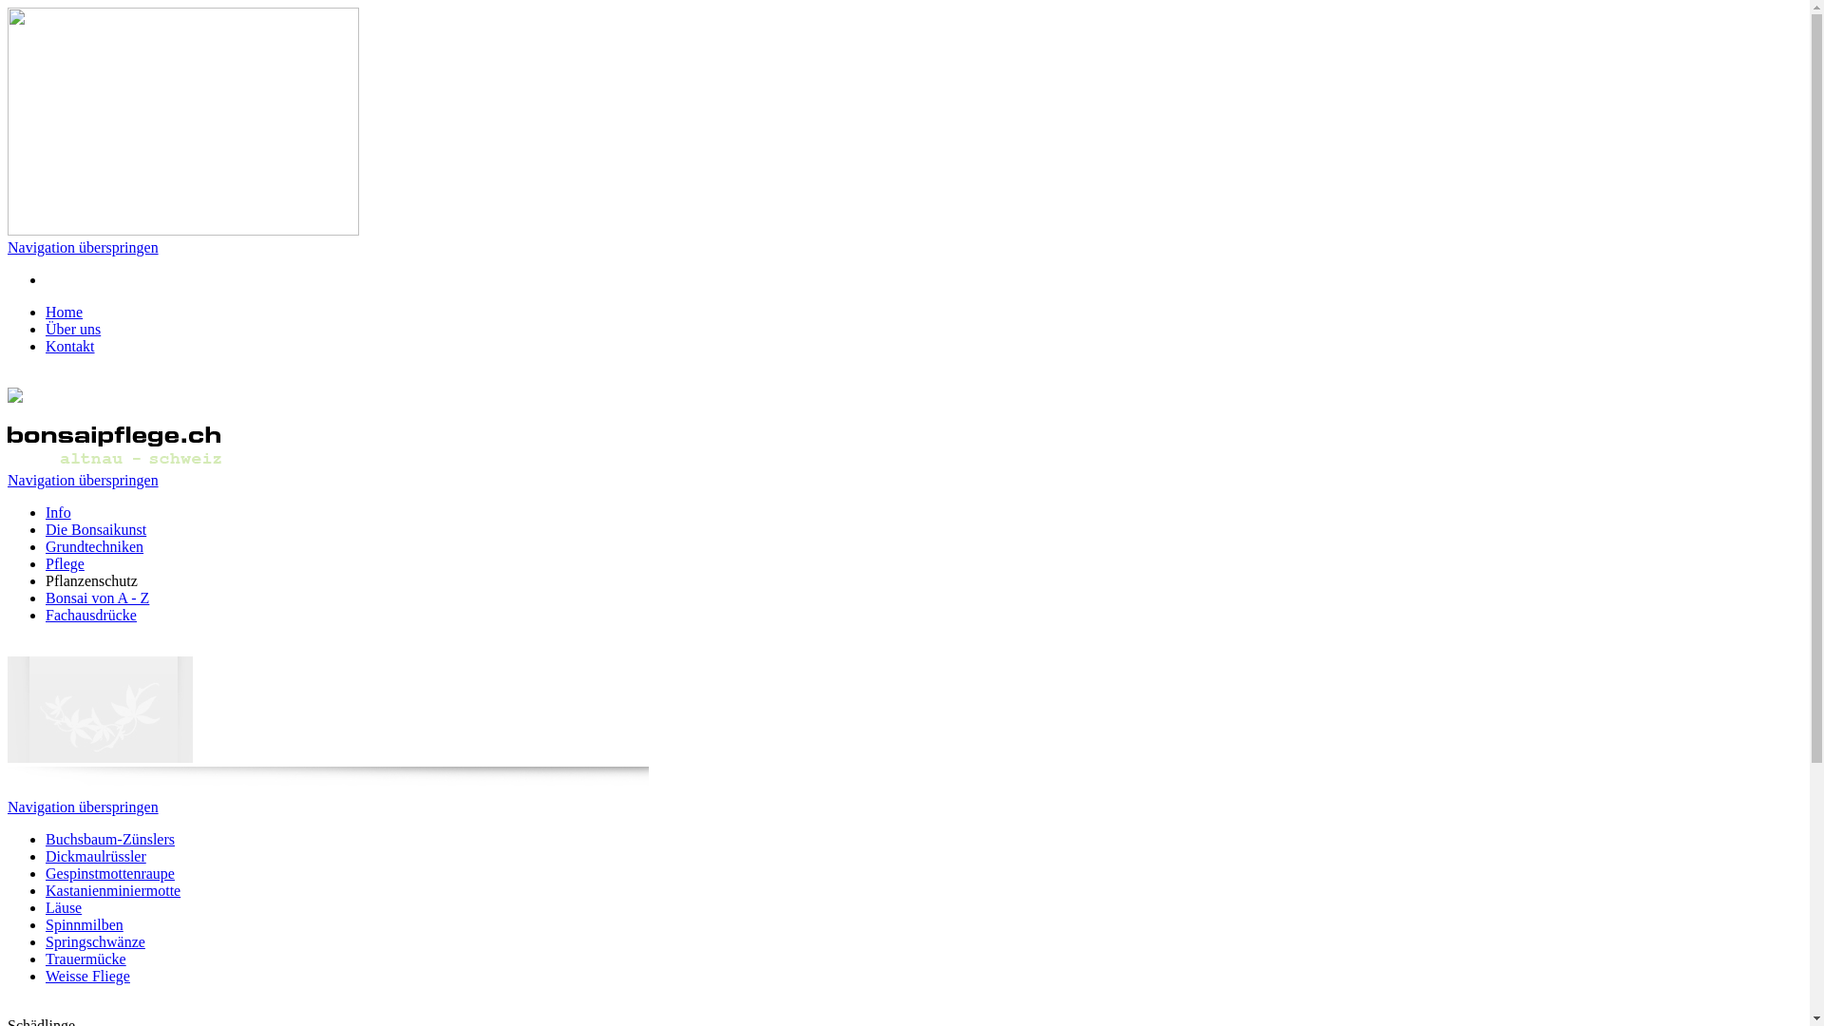 The height and width of the screenshot is (1026, 1824). I want to click on Bonsai von A - Z, so click(97, 598).